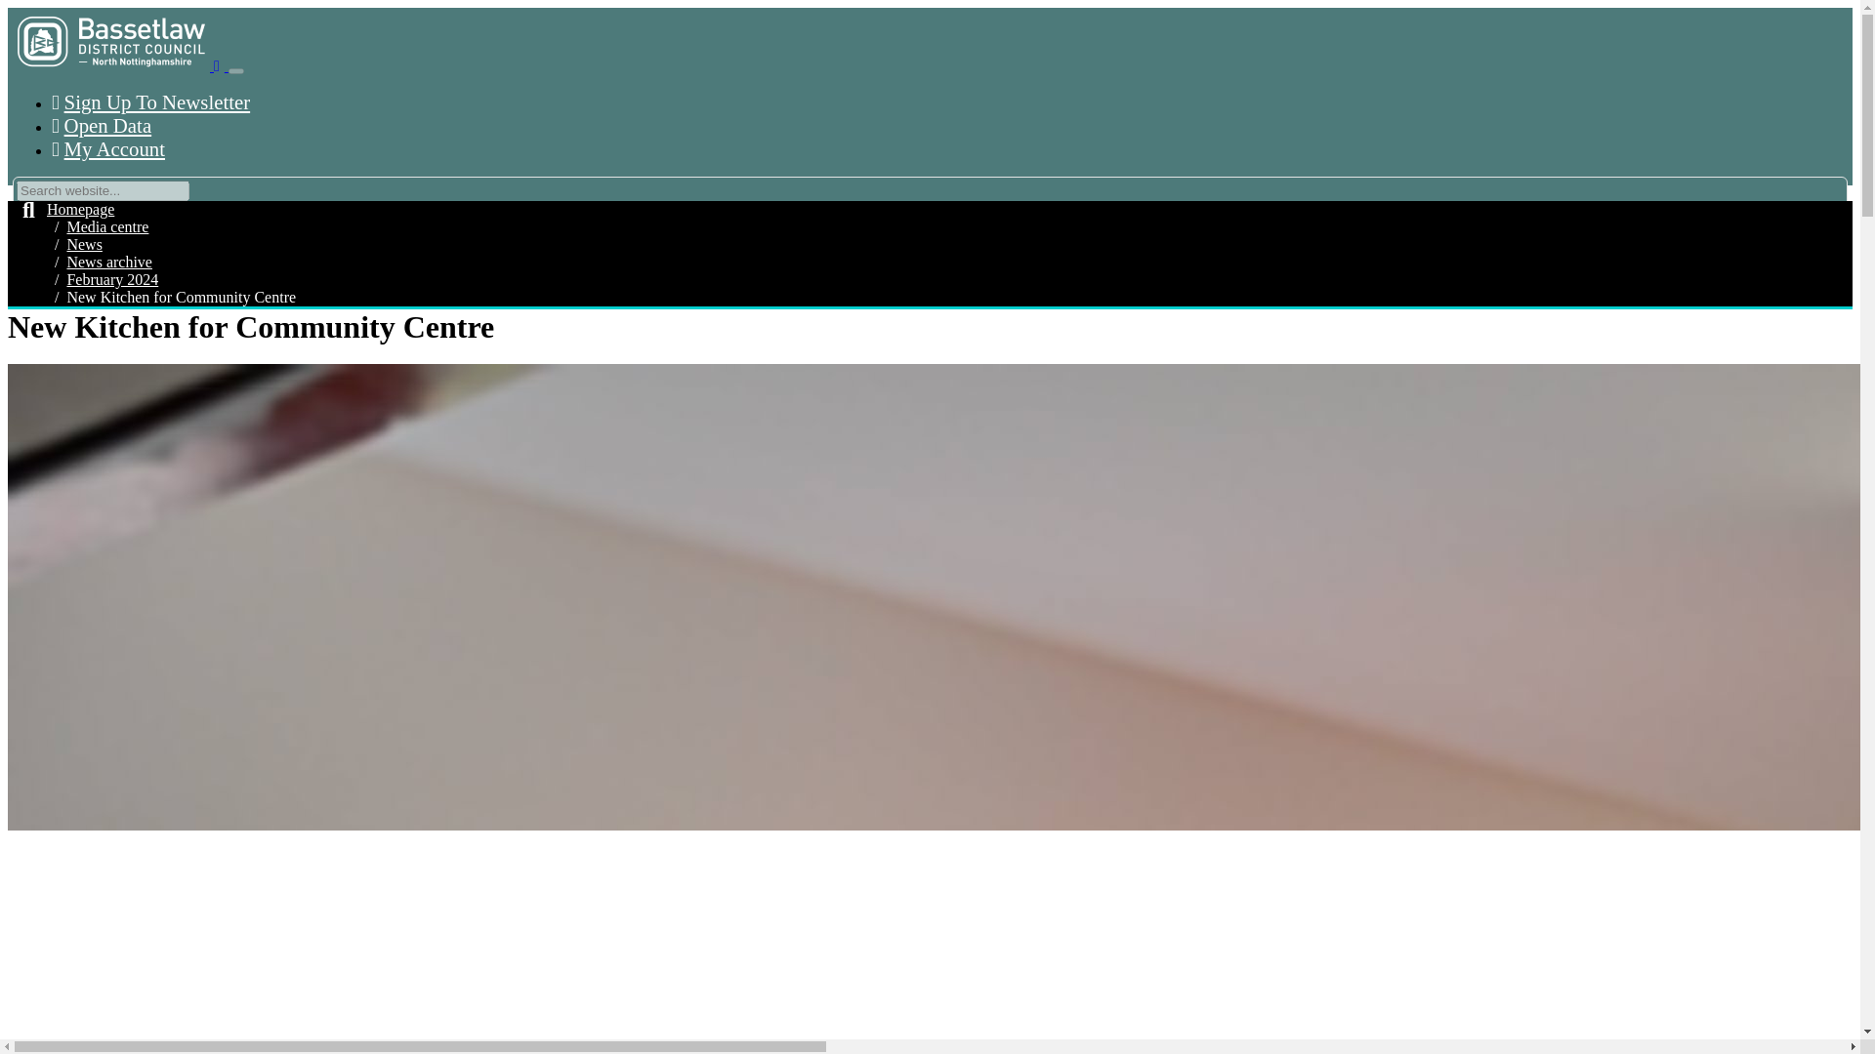  Describe the element at coordinates (111, 279) in the screenshot. I see `February 2024` at that location.